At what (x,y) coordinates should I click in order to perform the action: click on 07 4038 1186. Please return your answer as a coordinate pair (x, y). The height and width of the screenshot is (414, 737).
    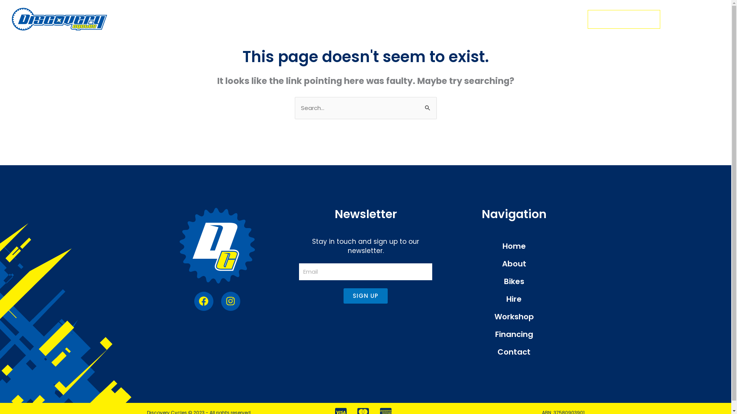
    Looking at the image, I should click on (624, 19).